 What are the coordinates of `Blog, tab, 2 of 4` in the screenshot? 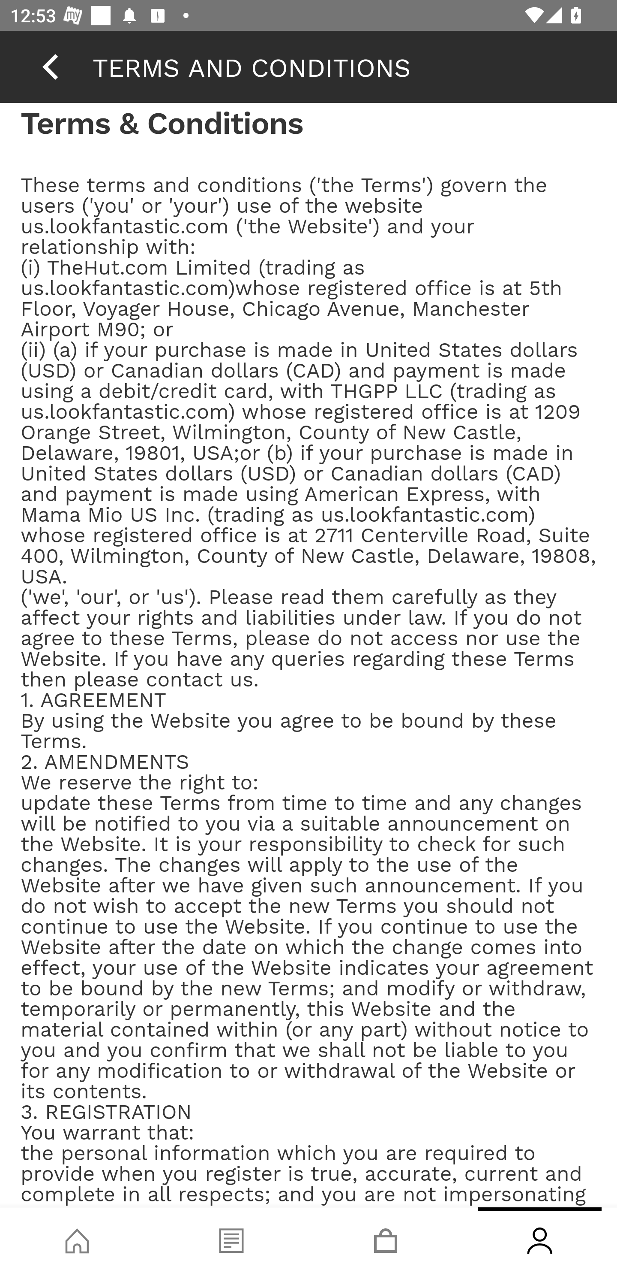 It's located at (231, 1239).